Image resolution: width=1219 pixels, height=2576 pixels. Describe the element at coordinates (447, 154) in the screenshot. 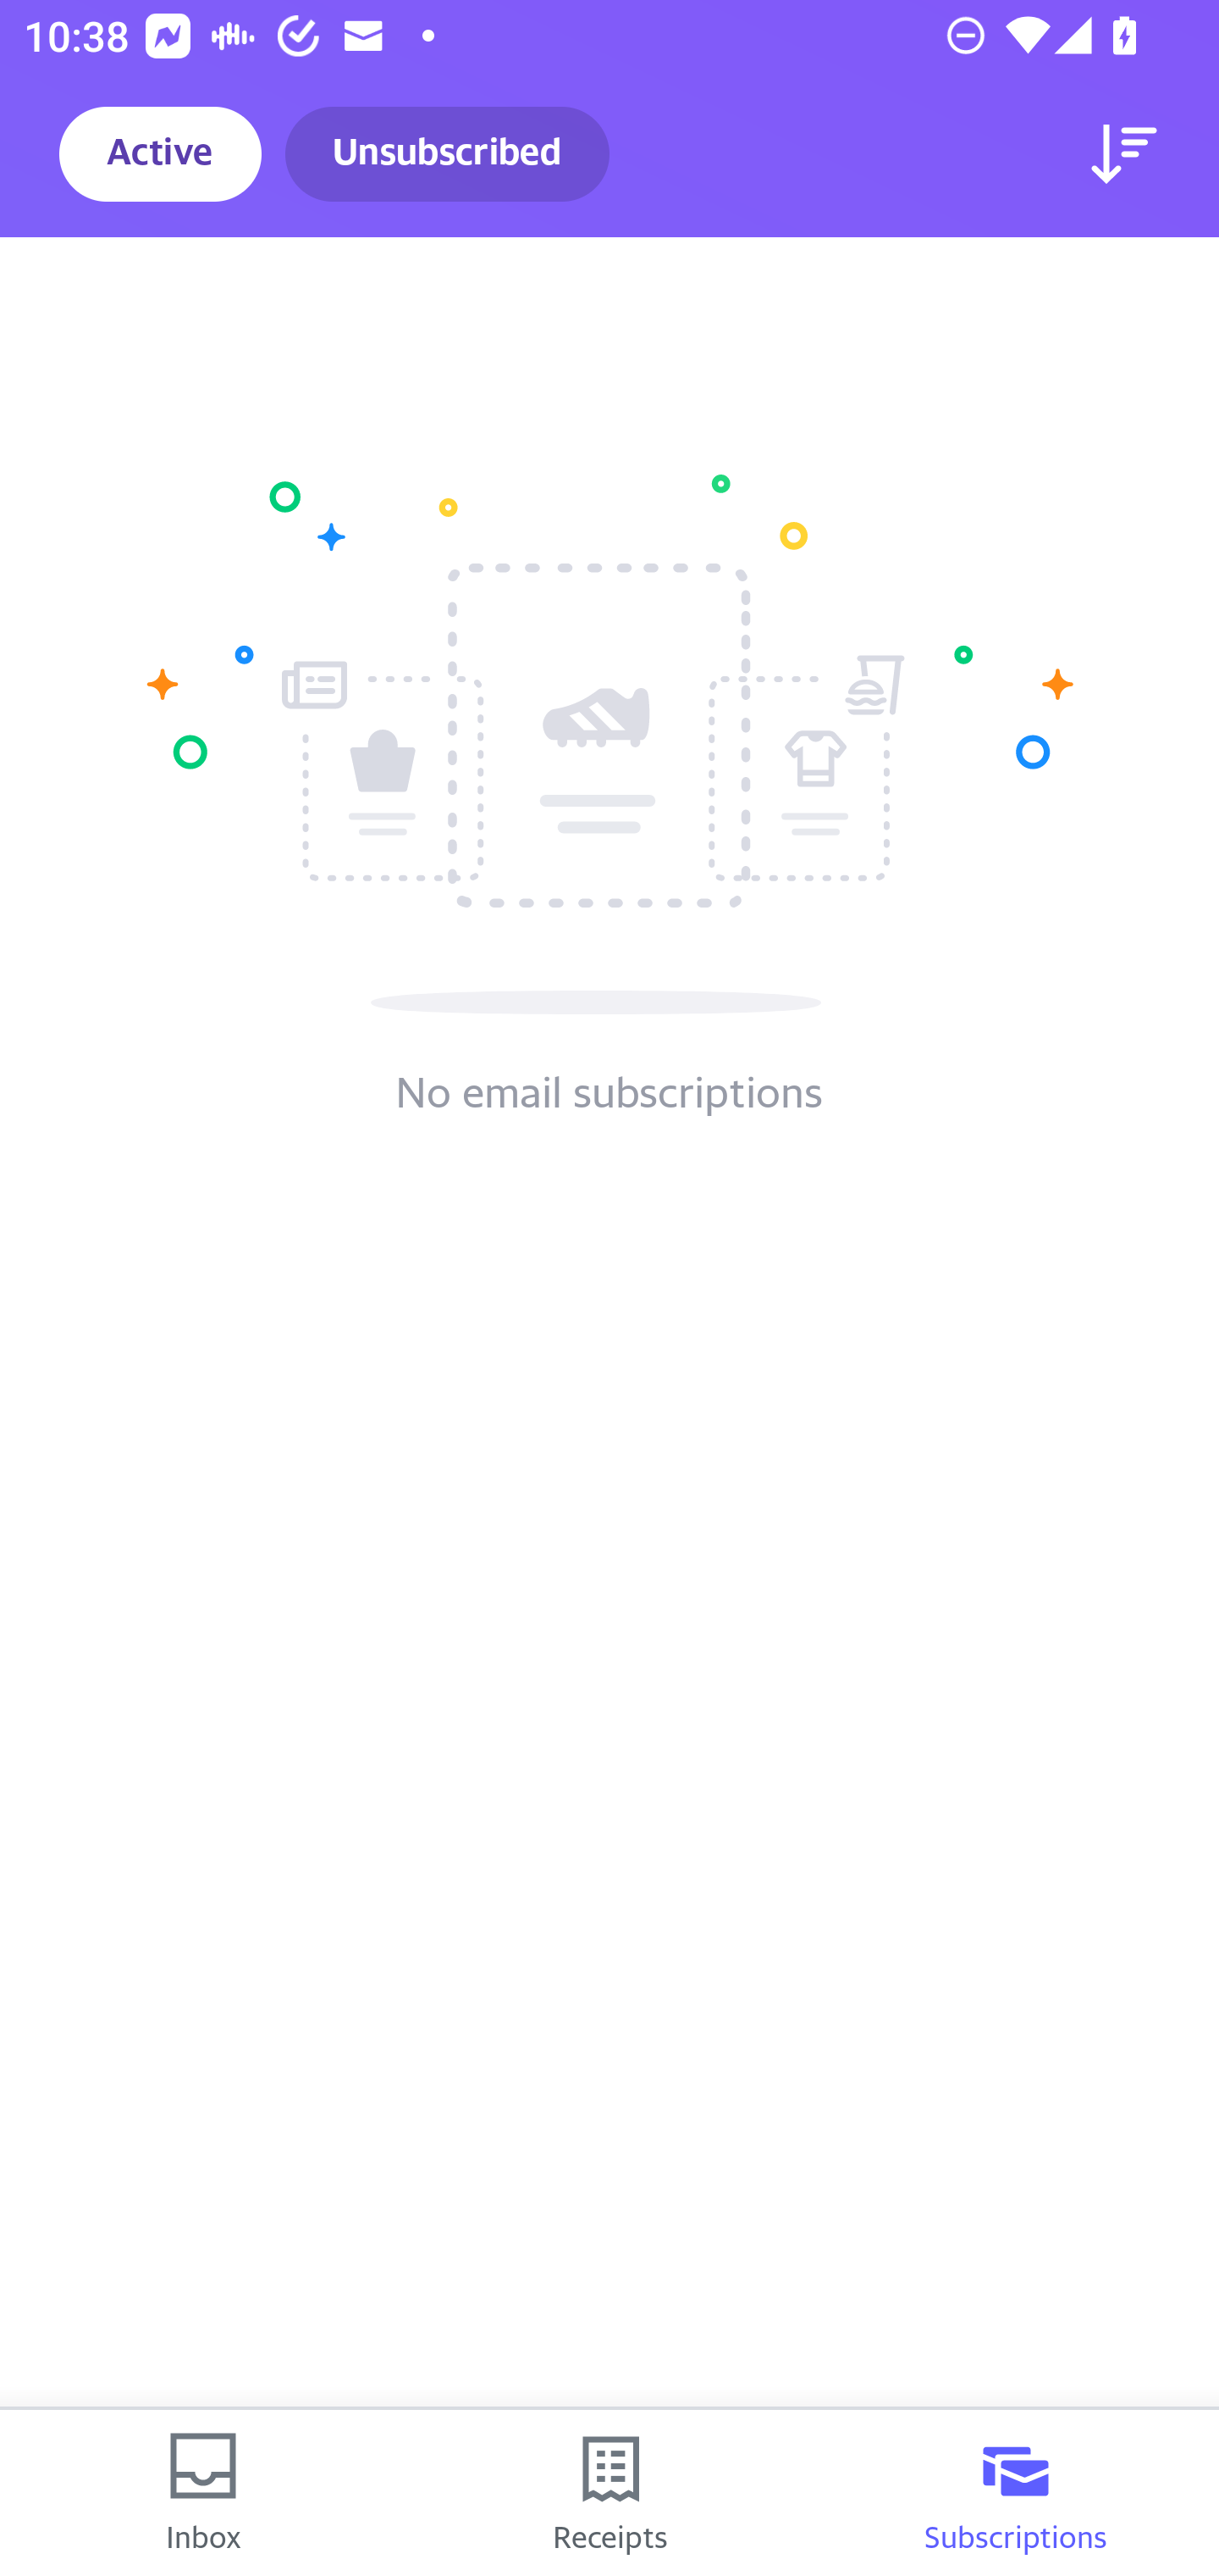

I see `Unsubscribed` at that location.